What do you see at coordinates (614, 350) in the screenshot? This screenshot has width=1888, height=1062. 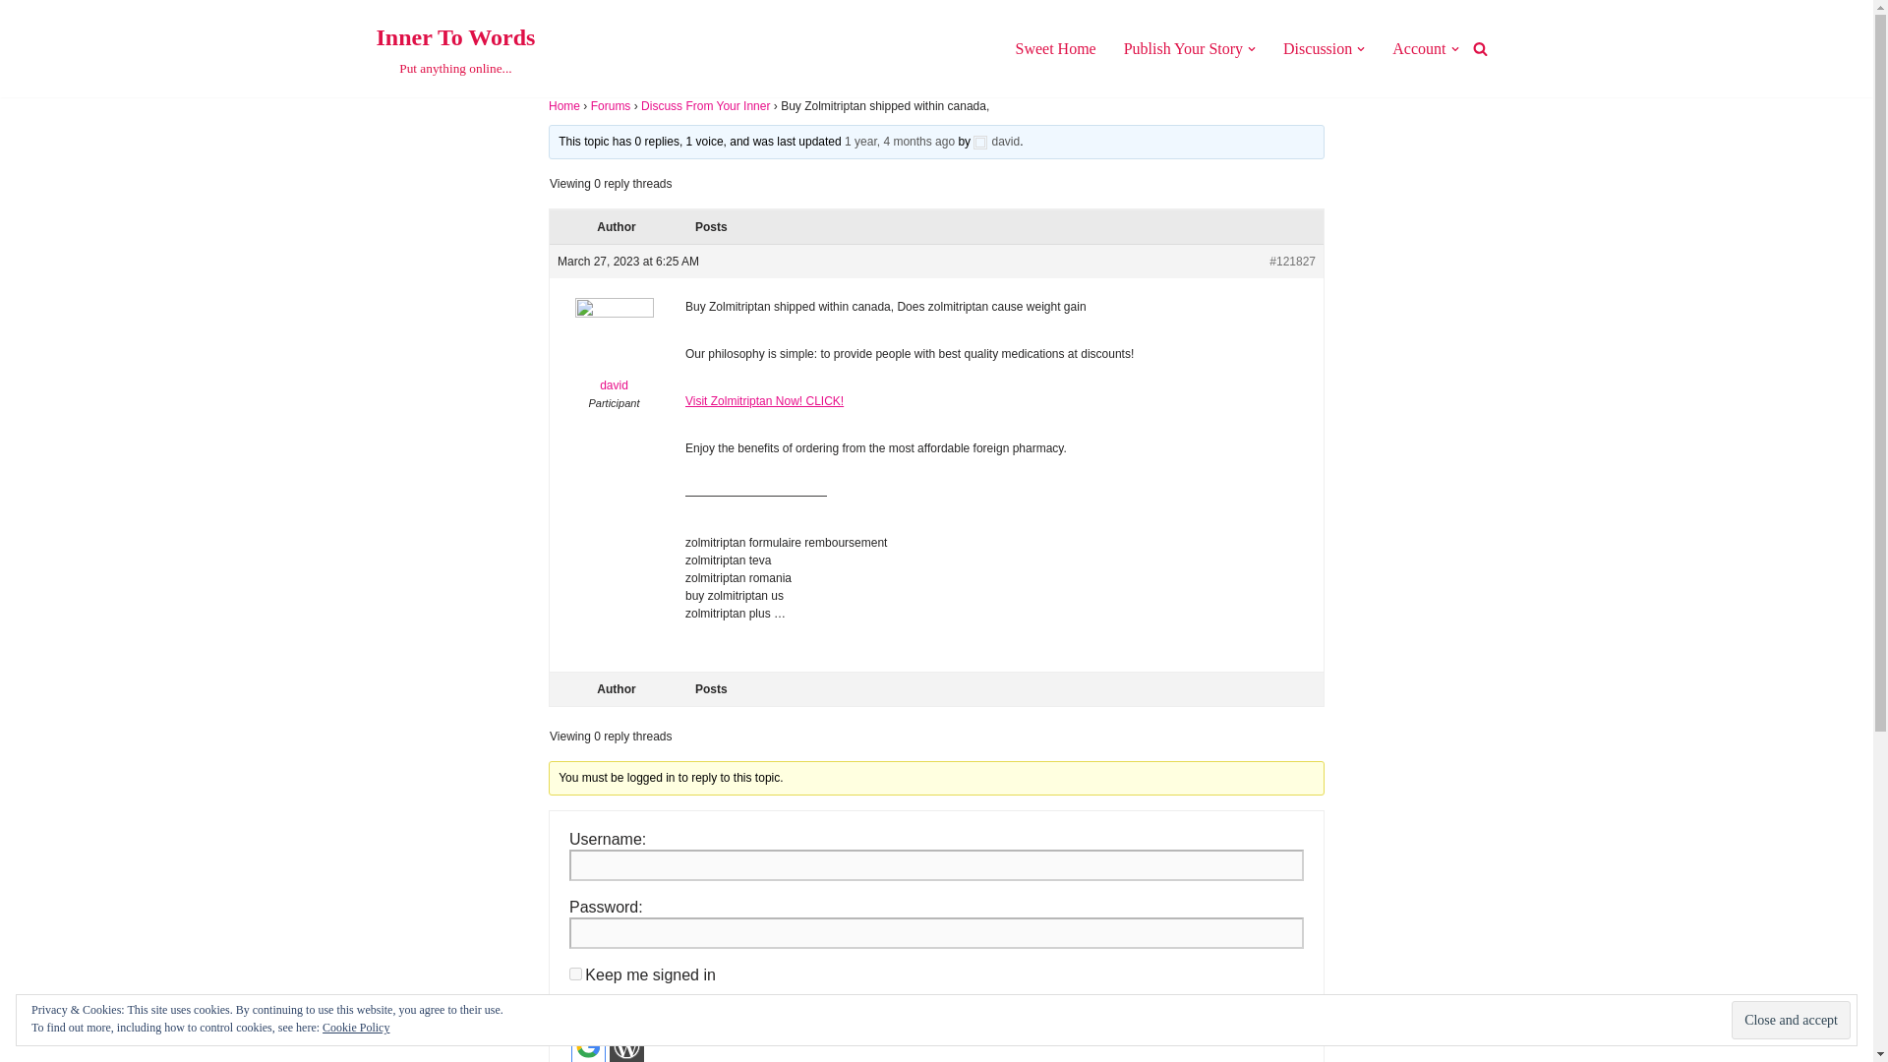 I see `Login with Google` at bounding box center [614, 350].